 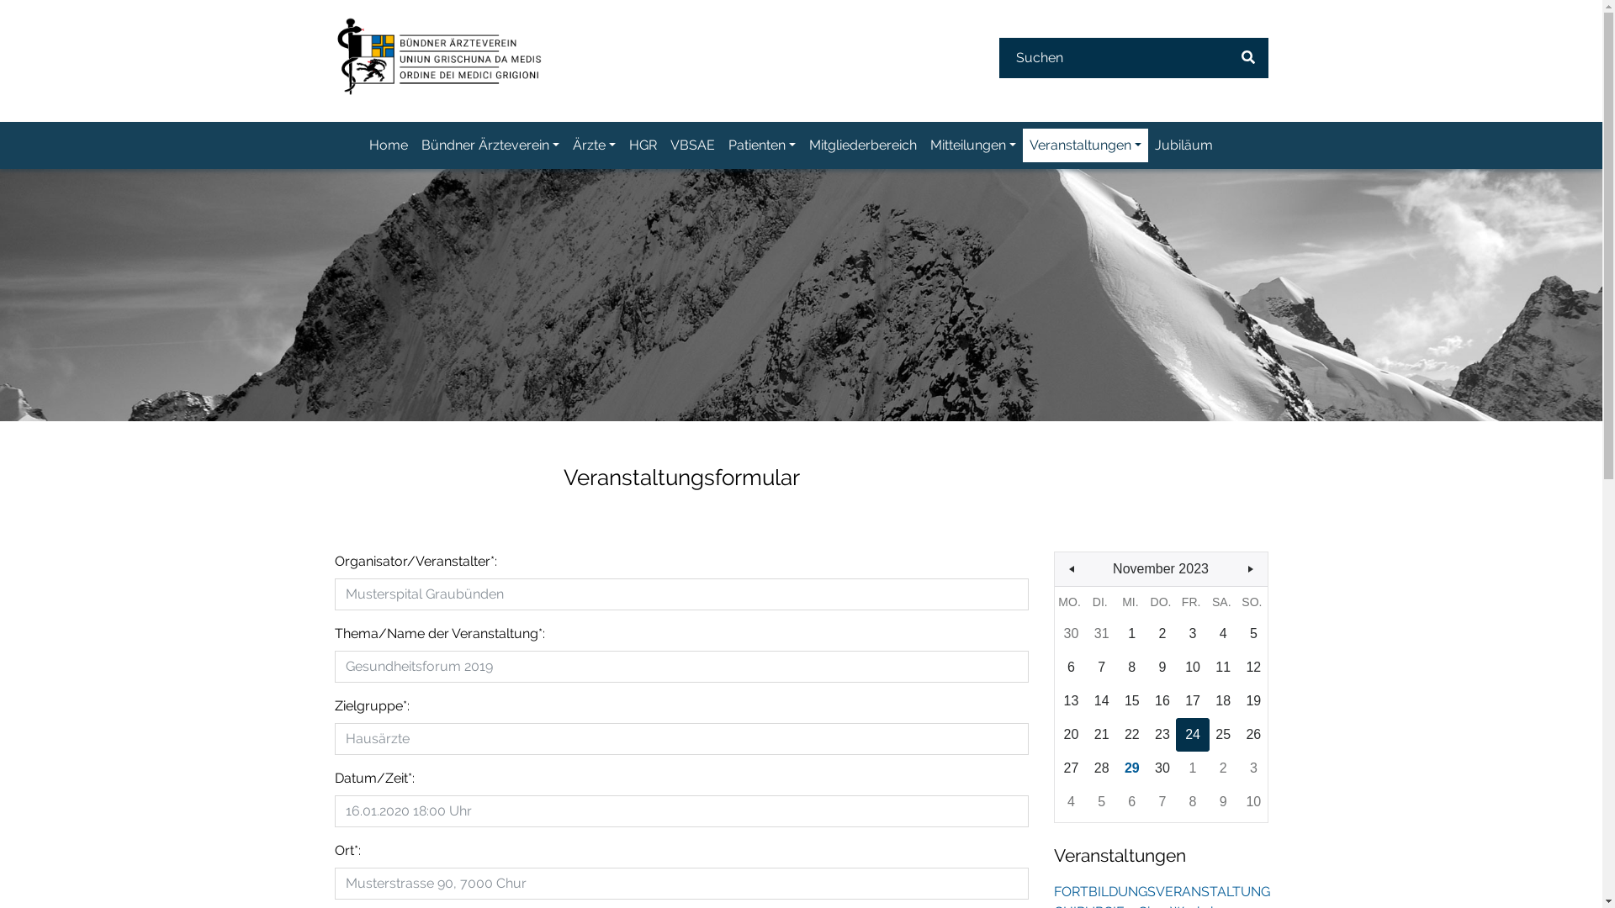 I want to click on 26, so click(x=1253, y=735).